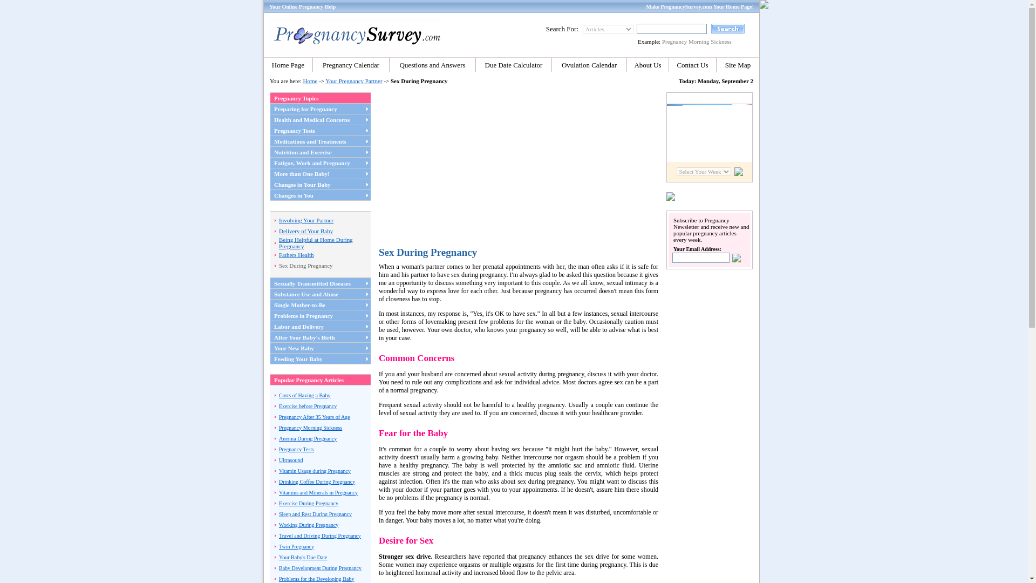 The height and width of the screenshot is (583, 1036). I want to click on Involving Your Partner, so click(306, 220).